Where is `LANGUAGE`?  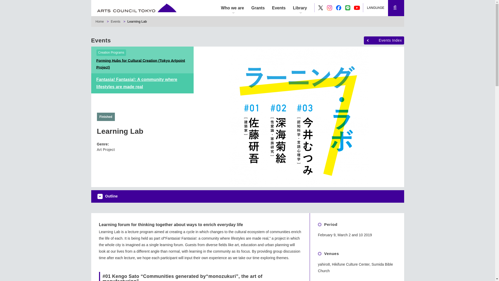 LANGUAGE is located at coordinates (378, 8).